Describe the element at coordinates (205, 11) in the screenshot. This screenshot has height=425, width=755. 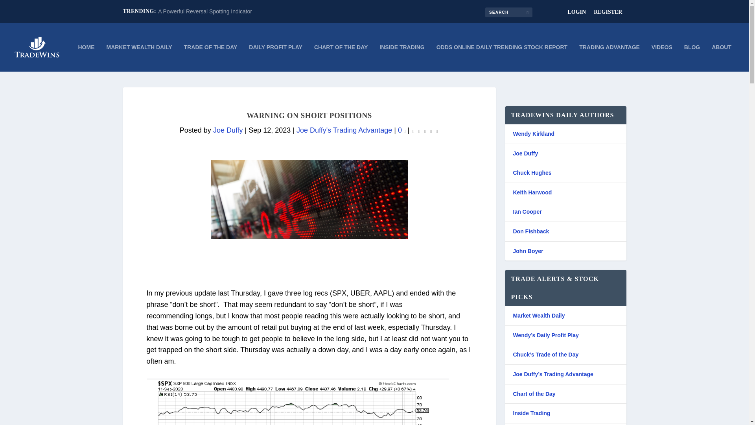
I see `A Powerful Reversal Spotting Indicator` at that location.